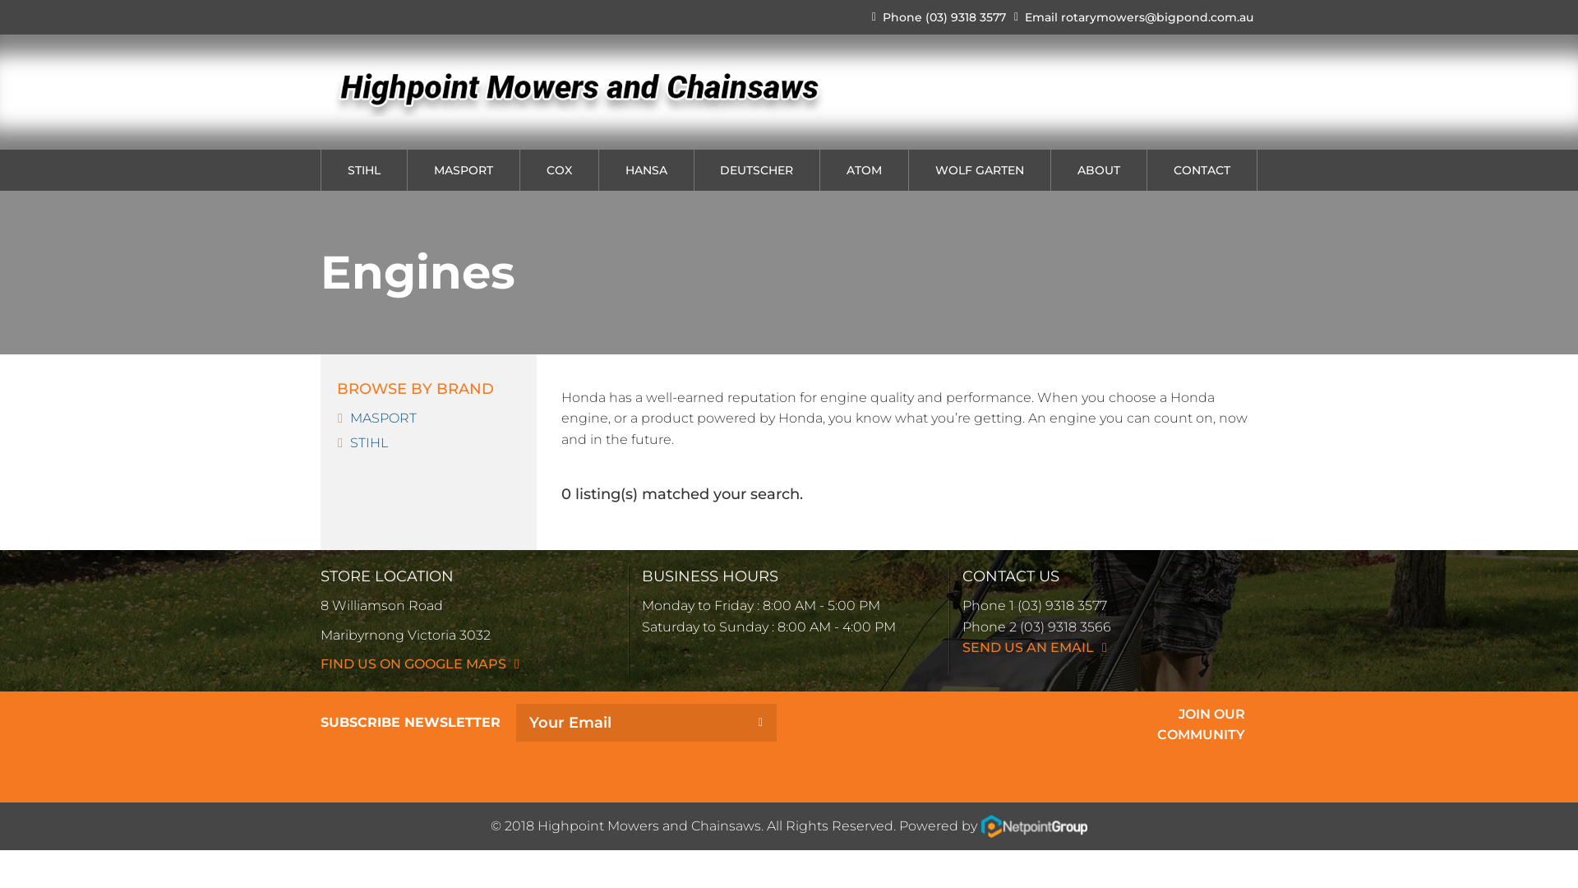 This screenshot has width=1578, height=888. I want to click on DEUTSCHER, so click(756, 170).